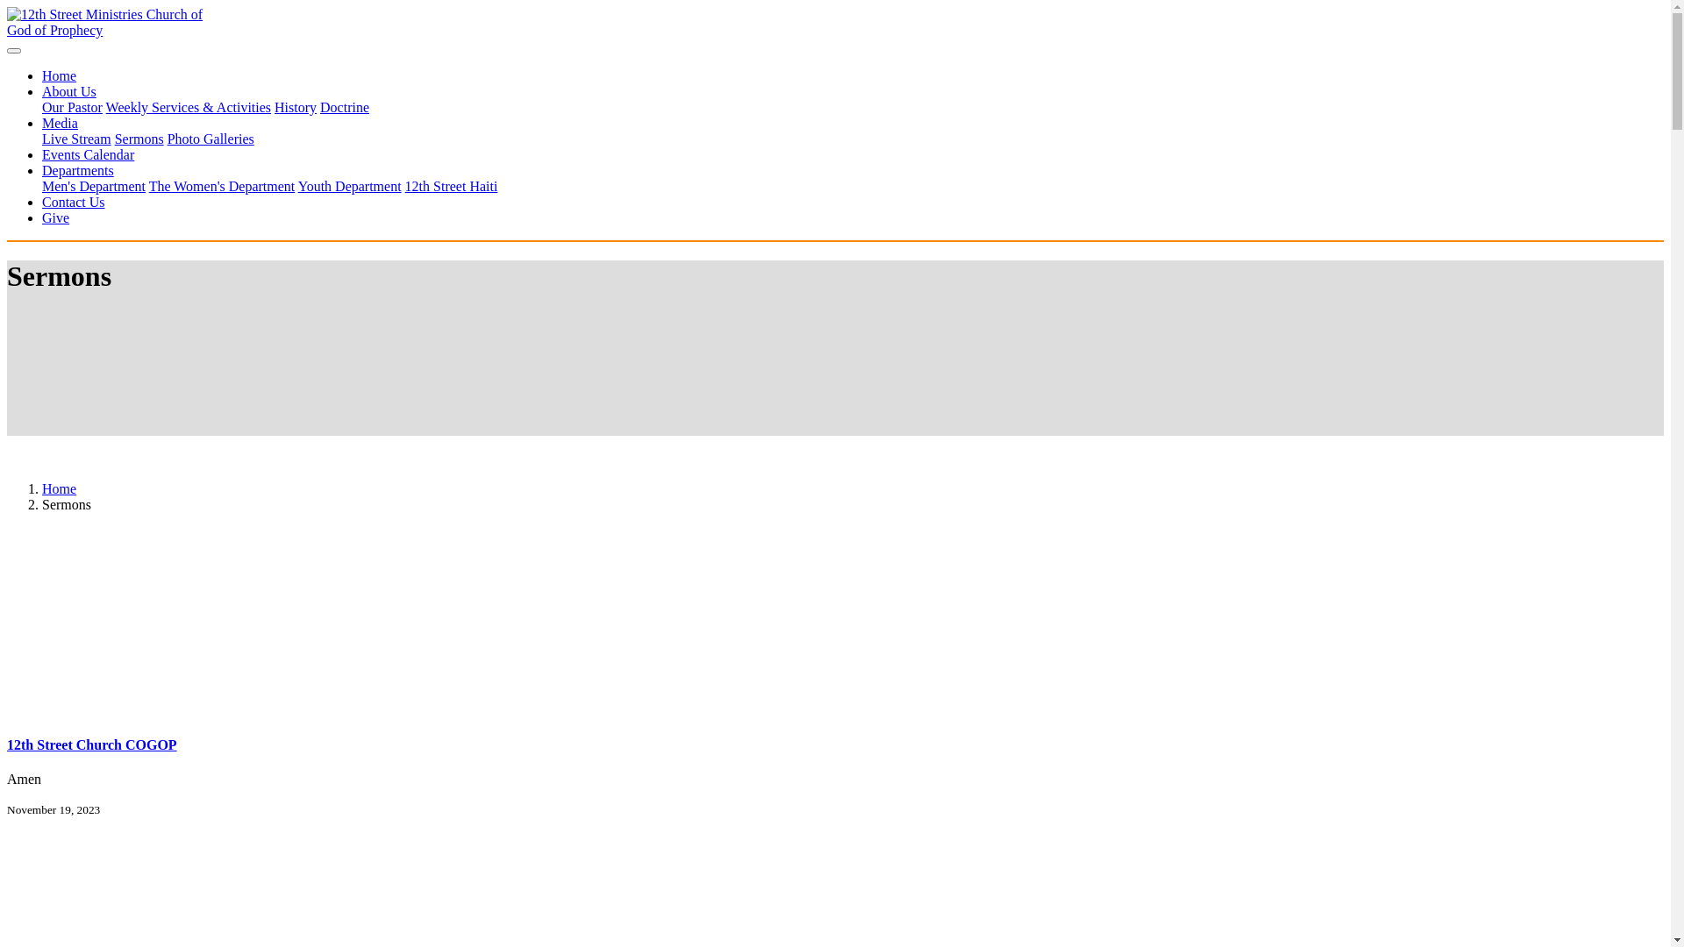 The image size is (1684, 947). I want to click on Men's Department, so click(94, 186).